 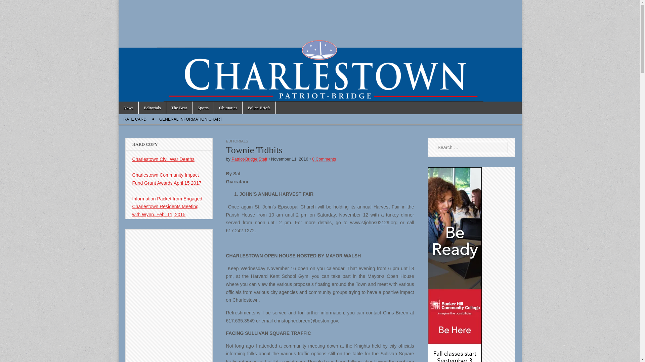 I want to click on Patriot-Bridge Staff, so click(x=249, y=159).